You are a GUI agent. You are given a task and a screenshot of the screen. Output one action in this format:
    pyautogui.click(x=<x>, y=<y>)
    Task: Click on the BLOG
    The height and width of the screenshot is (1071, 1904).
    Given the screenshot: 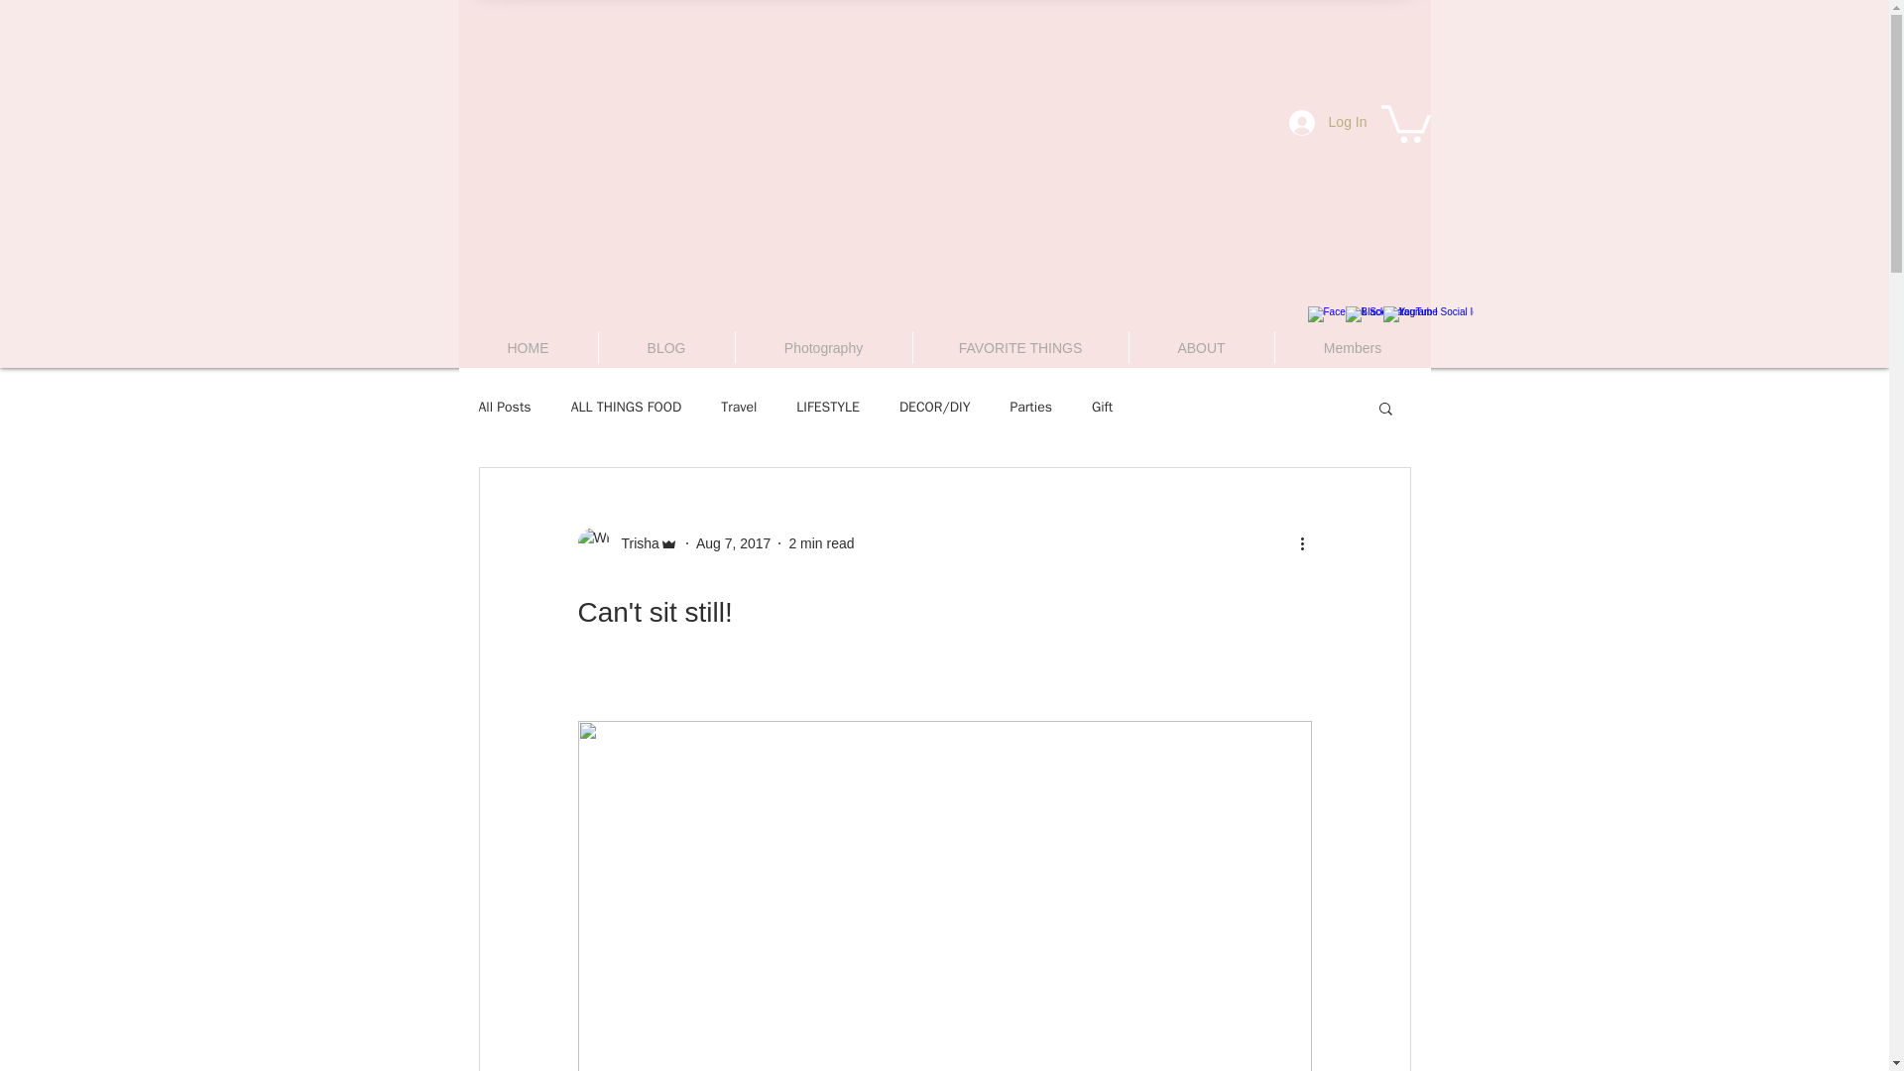 What is the action you would take?
    pyautogui.click(x=666, y=347)
    